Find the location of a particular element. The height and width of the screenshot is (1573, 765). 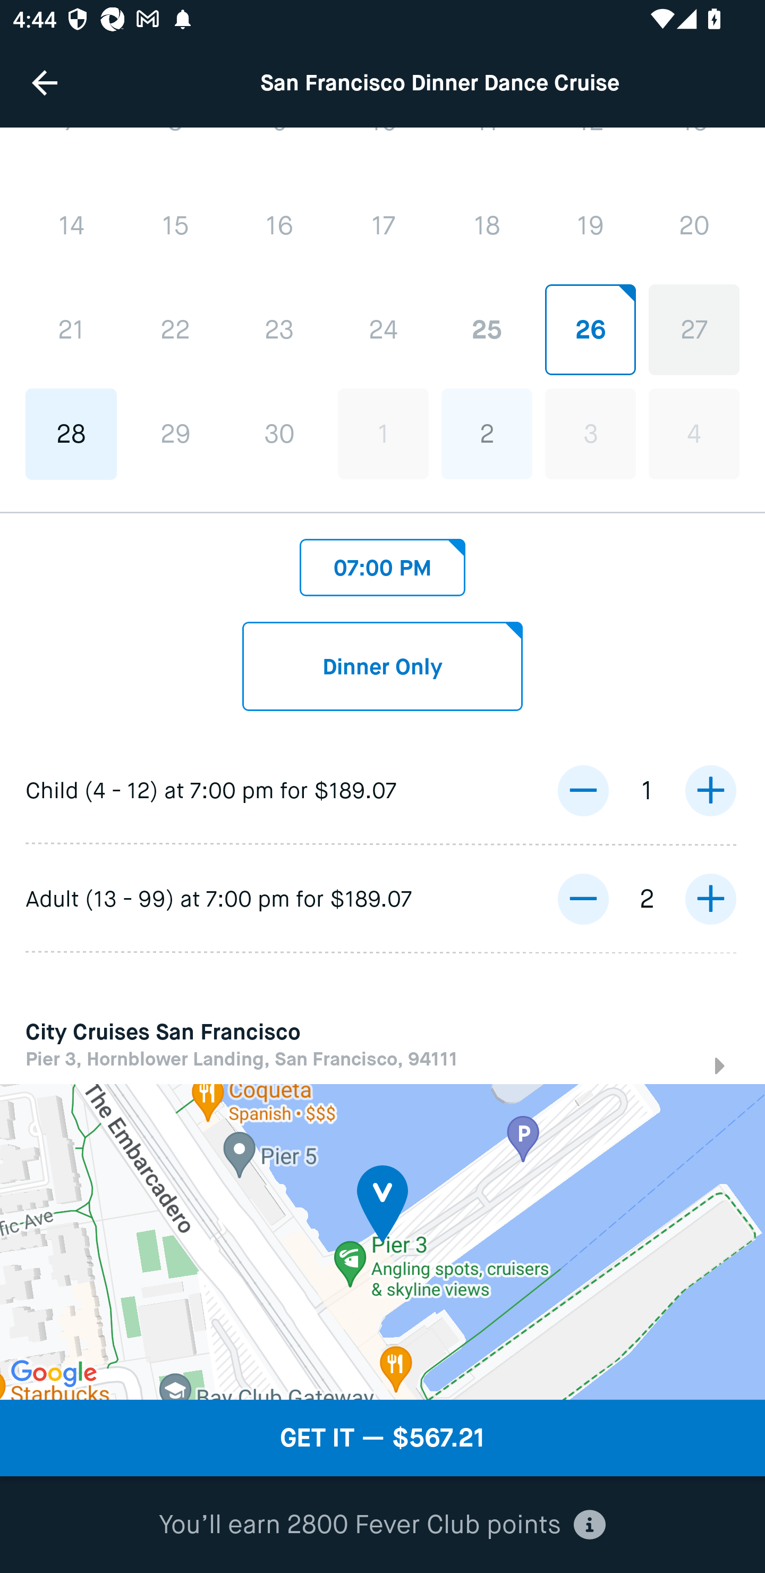

07:00 PM is located at coordinates (382, 562).